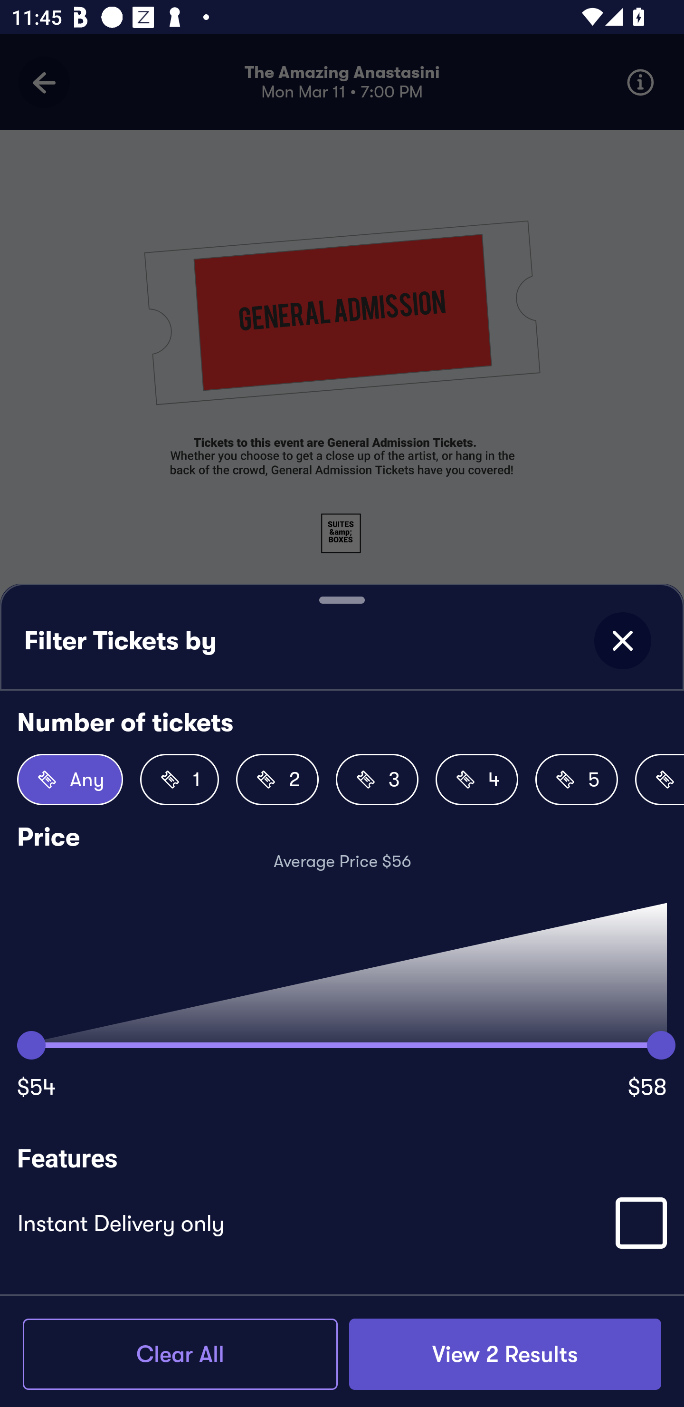 This screenshot has width=684, height=1407. What do you see at coordinates (277, 780) in the screenshot?
I see `2` at bounding box center [277, 780].